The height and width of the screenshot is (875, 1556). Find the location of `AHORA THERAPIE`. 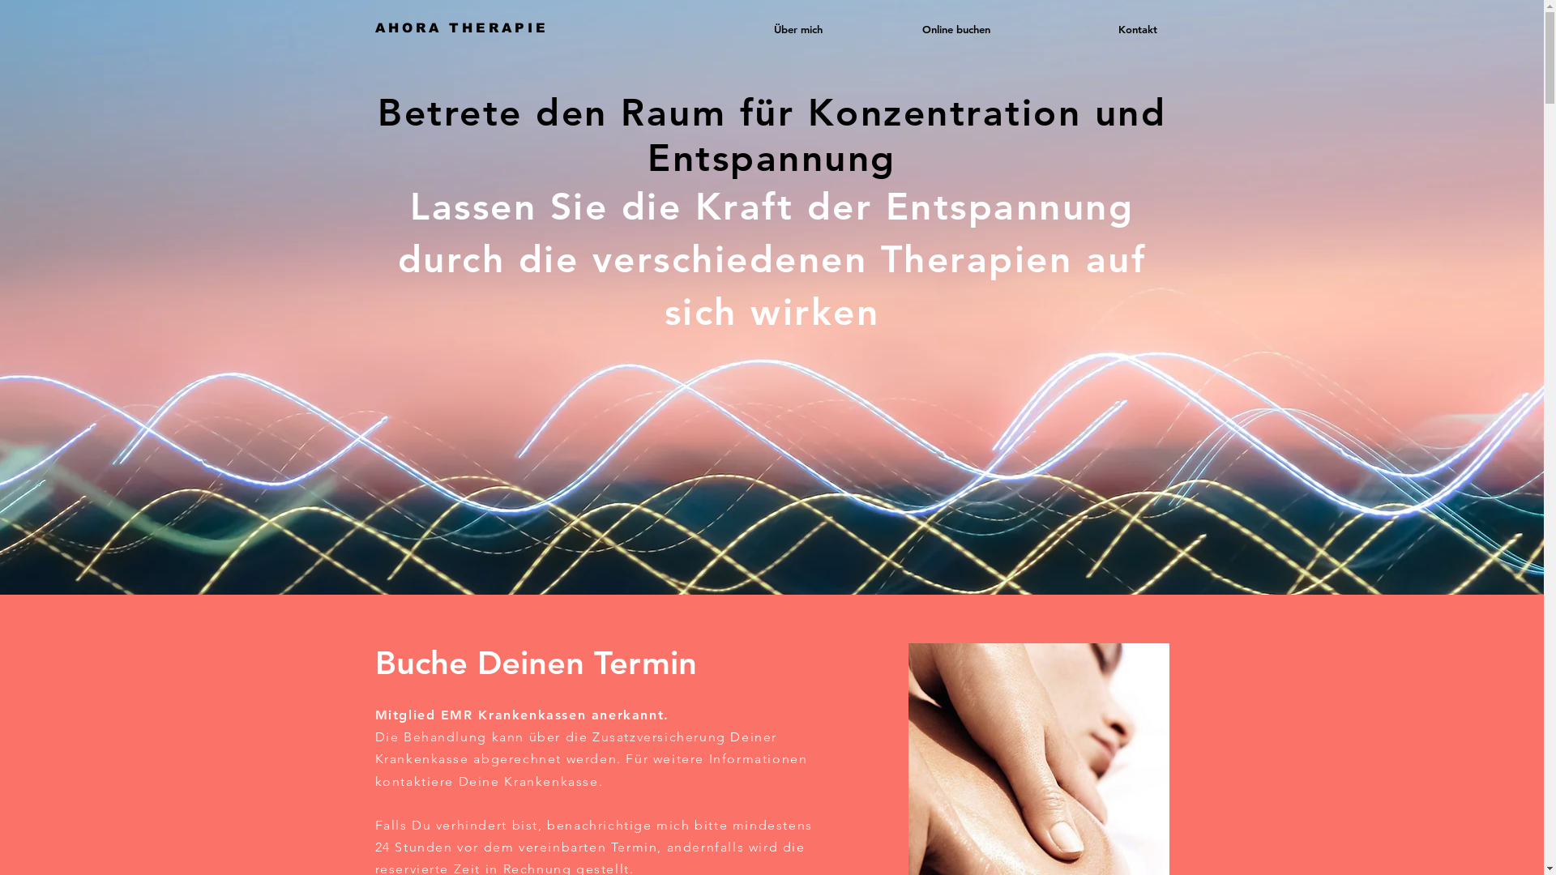

AHORA THERAPIE is located at coordinates (461, 28).